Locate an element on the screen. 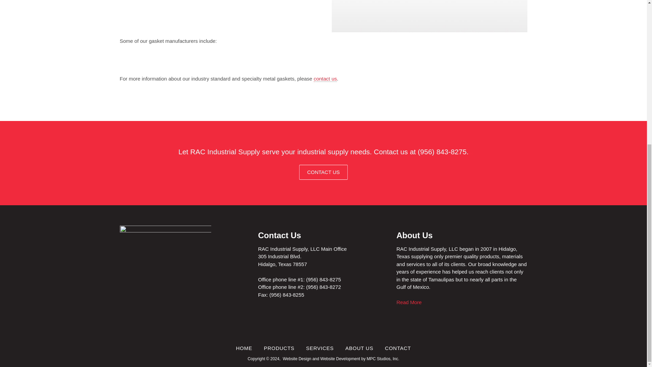 The width and height of the screenshot is (652, 367). ABOUT US is located at coordinates (359, 348).